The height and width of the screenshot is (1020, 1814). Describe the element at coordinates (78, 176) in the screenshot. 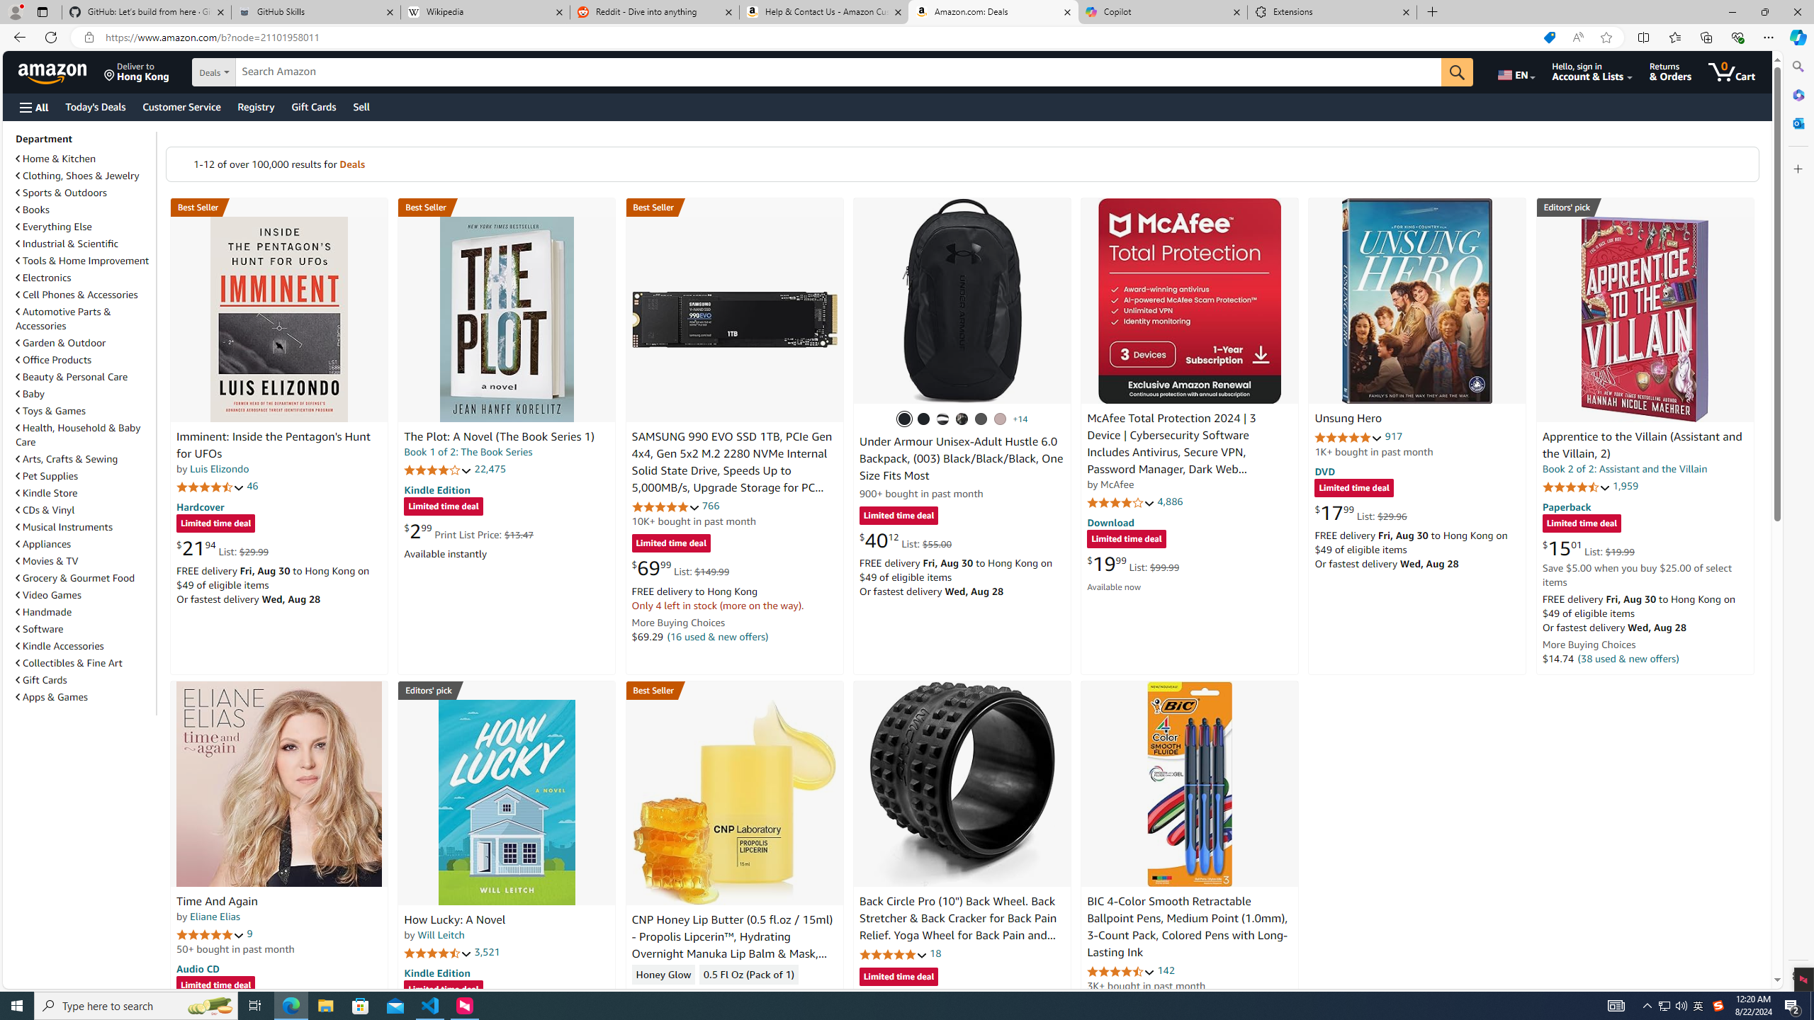

I see `Clothing, Shoes & Jewelry` at that location.